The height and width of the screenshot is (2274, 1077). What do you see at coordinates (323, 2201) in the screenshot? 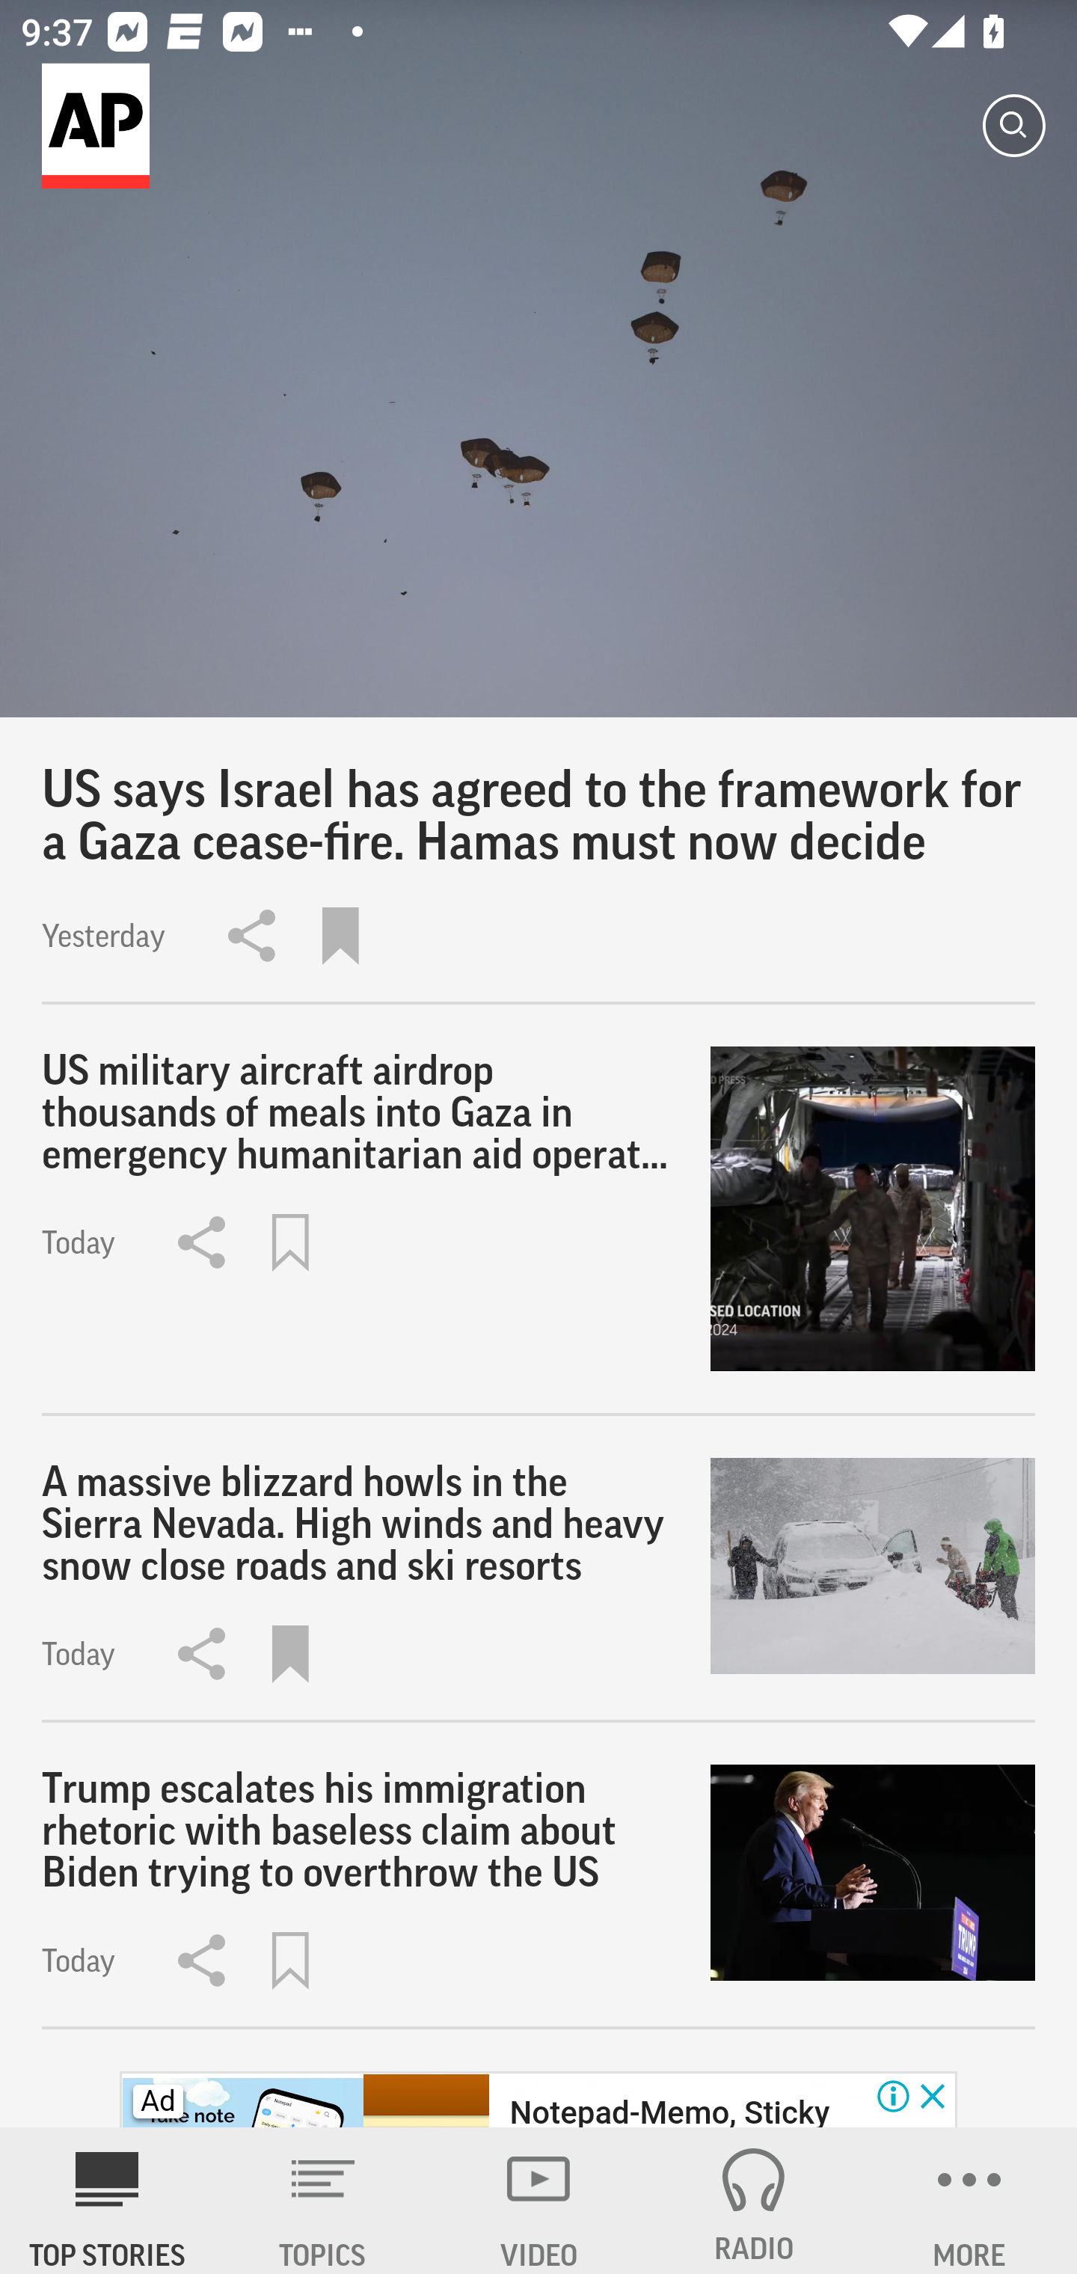
I see `TOPICS` at bounding box center [323, 2201].